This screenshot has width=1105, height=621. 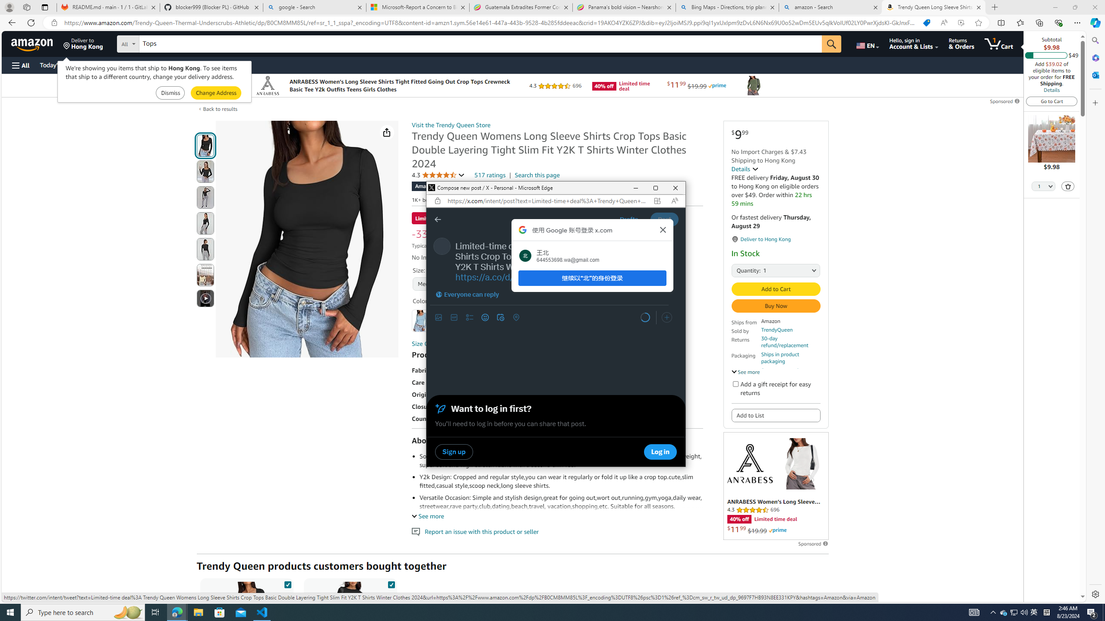 What do you see at coordinates (775, 306) in the screenshot?
I see `Buy Now` at bounding box center [775, 306].